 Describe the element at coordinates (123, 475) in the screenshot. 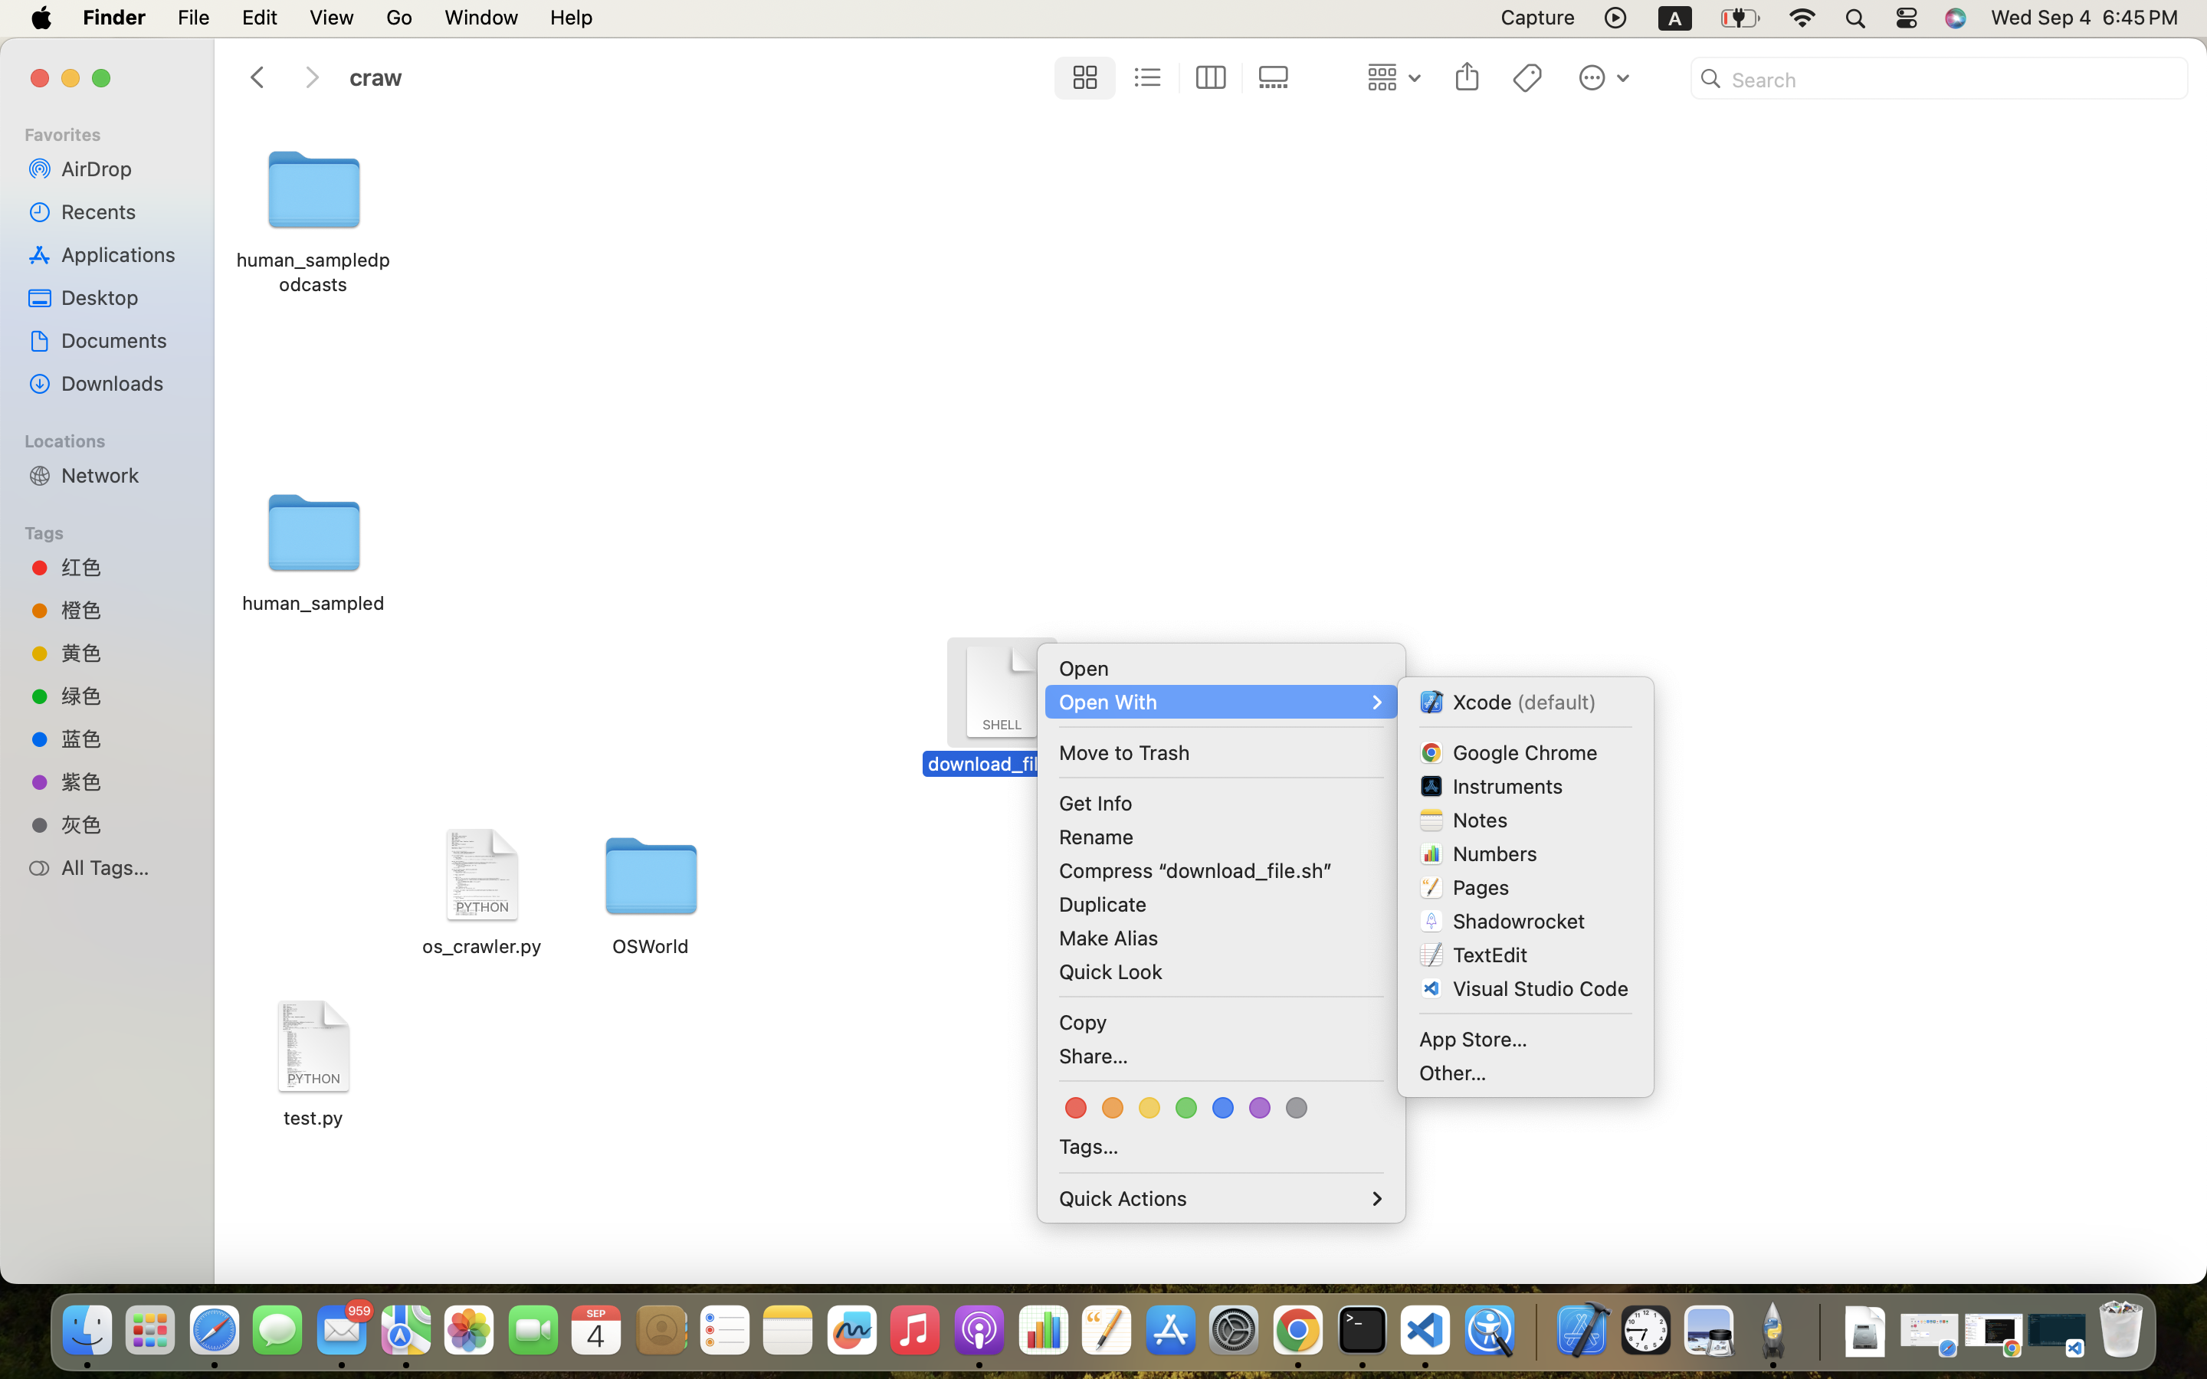

I see `Network` at that location.